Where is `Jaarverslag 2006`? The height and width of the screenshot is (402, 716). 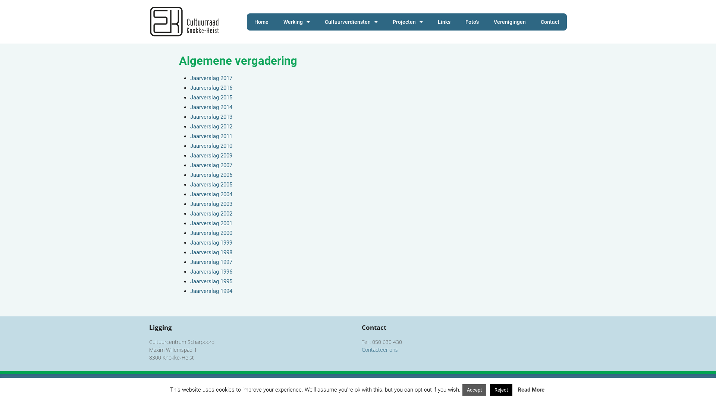 Jaarverslag 2006 is located at coordinates (211, 175).